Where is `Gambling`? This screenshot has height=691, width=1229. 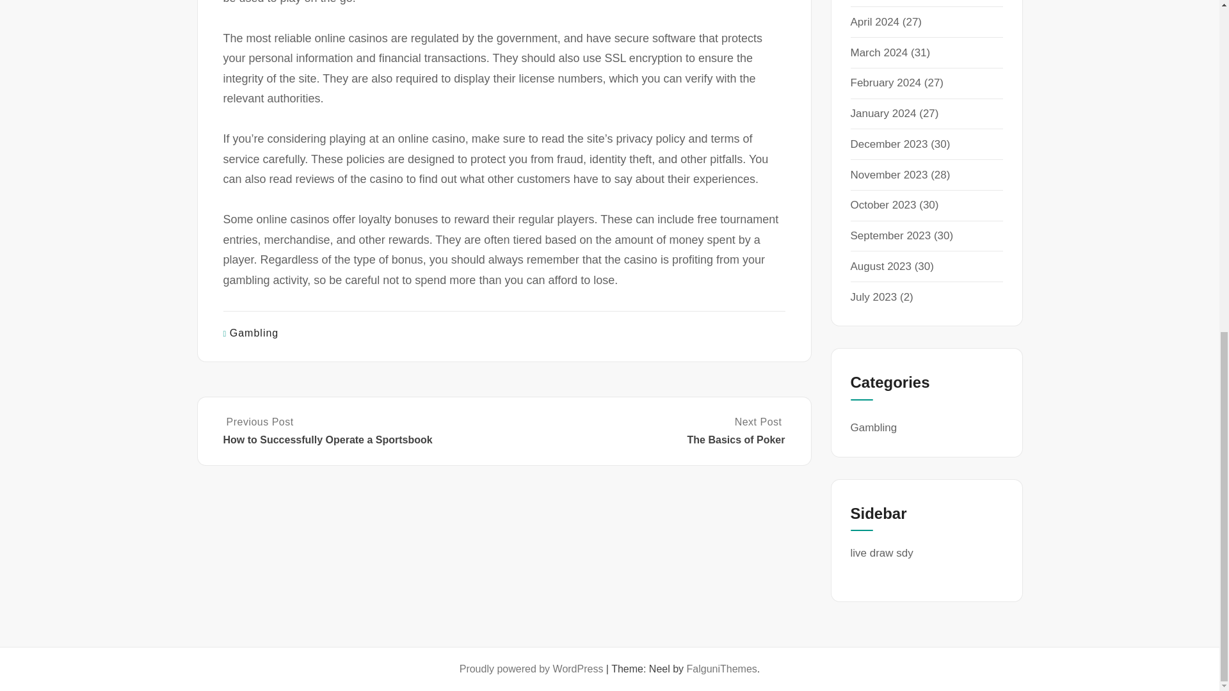
Gambling is located at coordinates (883, 113).